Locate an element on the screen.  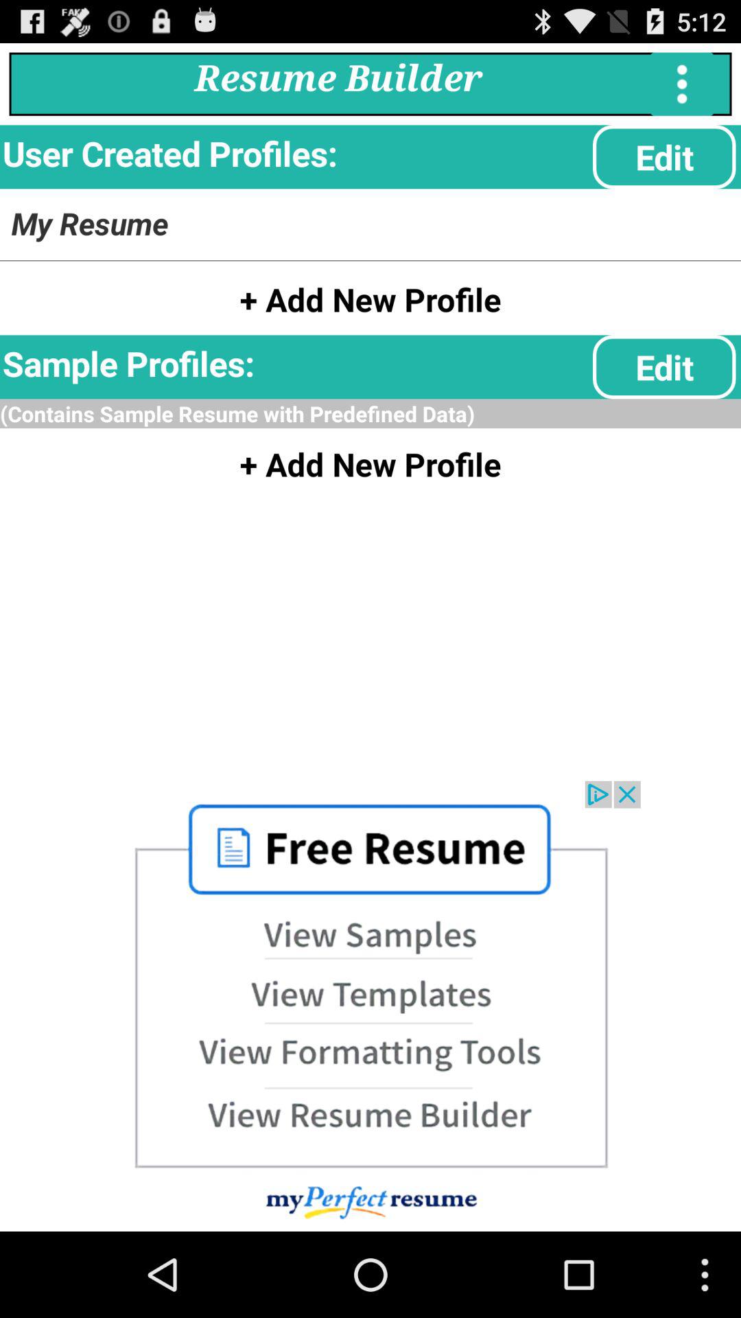
open advertisement is located at coordinates (370, 1006).